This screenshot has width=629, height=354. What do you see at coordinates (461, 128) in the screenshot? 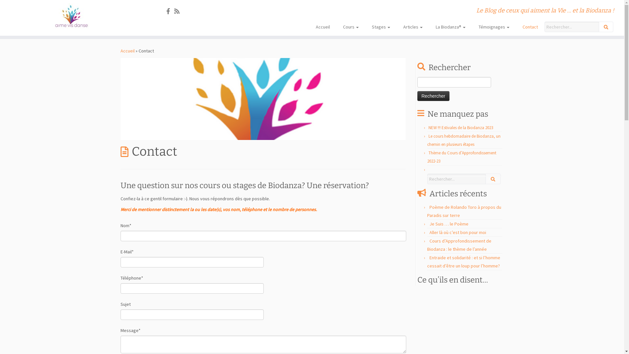
I see `NEW !!! Estivales de la Biodanza 2023` at bounding box center [461, 128].